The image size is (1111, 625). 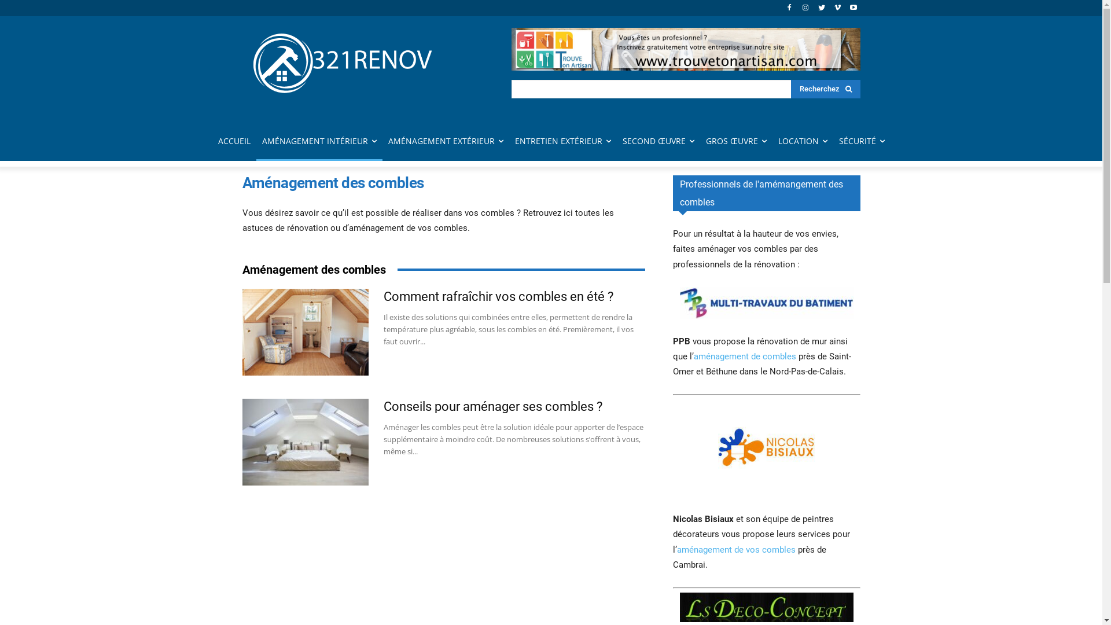 I want to click on Vimeo, so click(x=838, y=8).